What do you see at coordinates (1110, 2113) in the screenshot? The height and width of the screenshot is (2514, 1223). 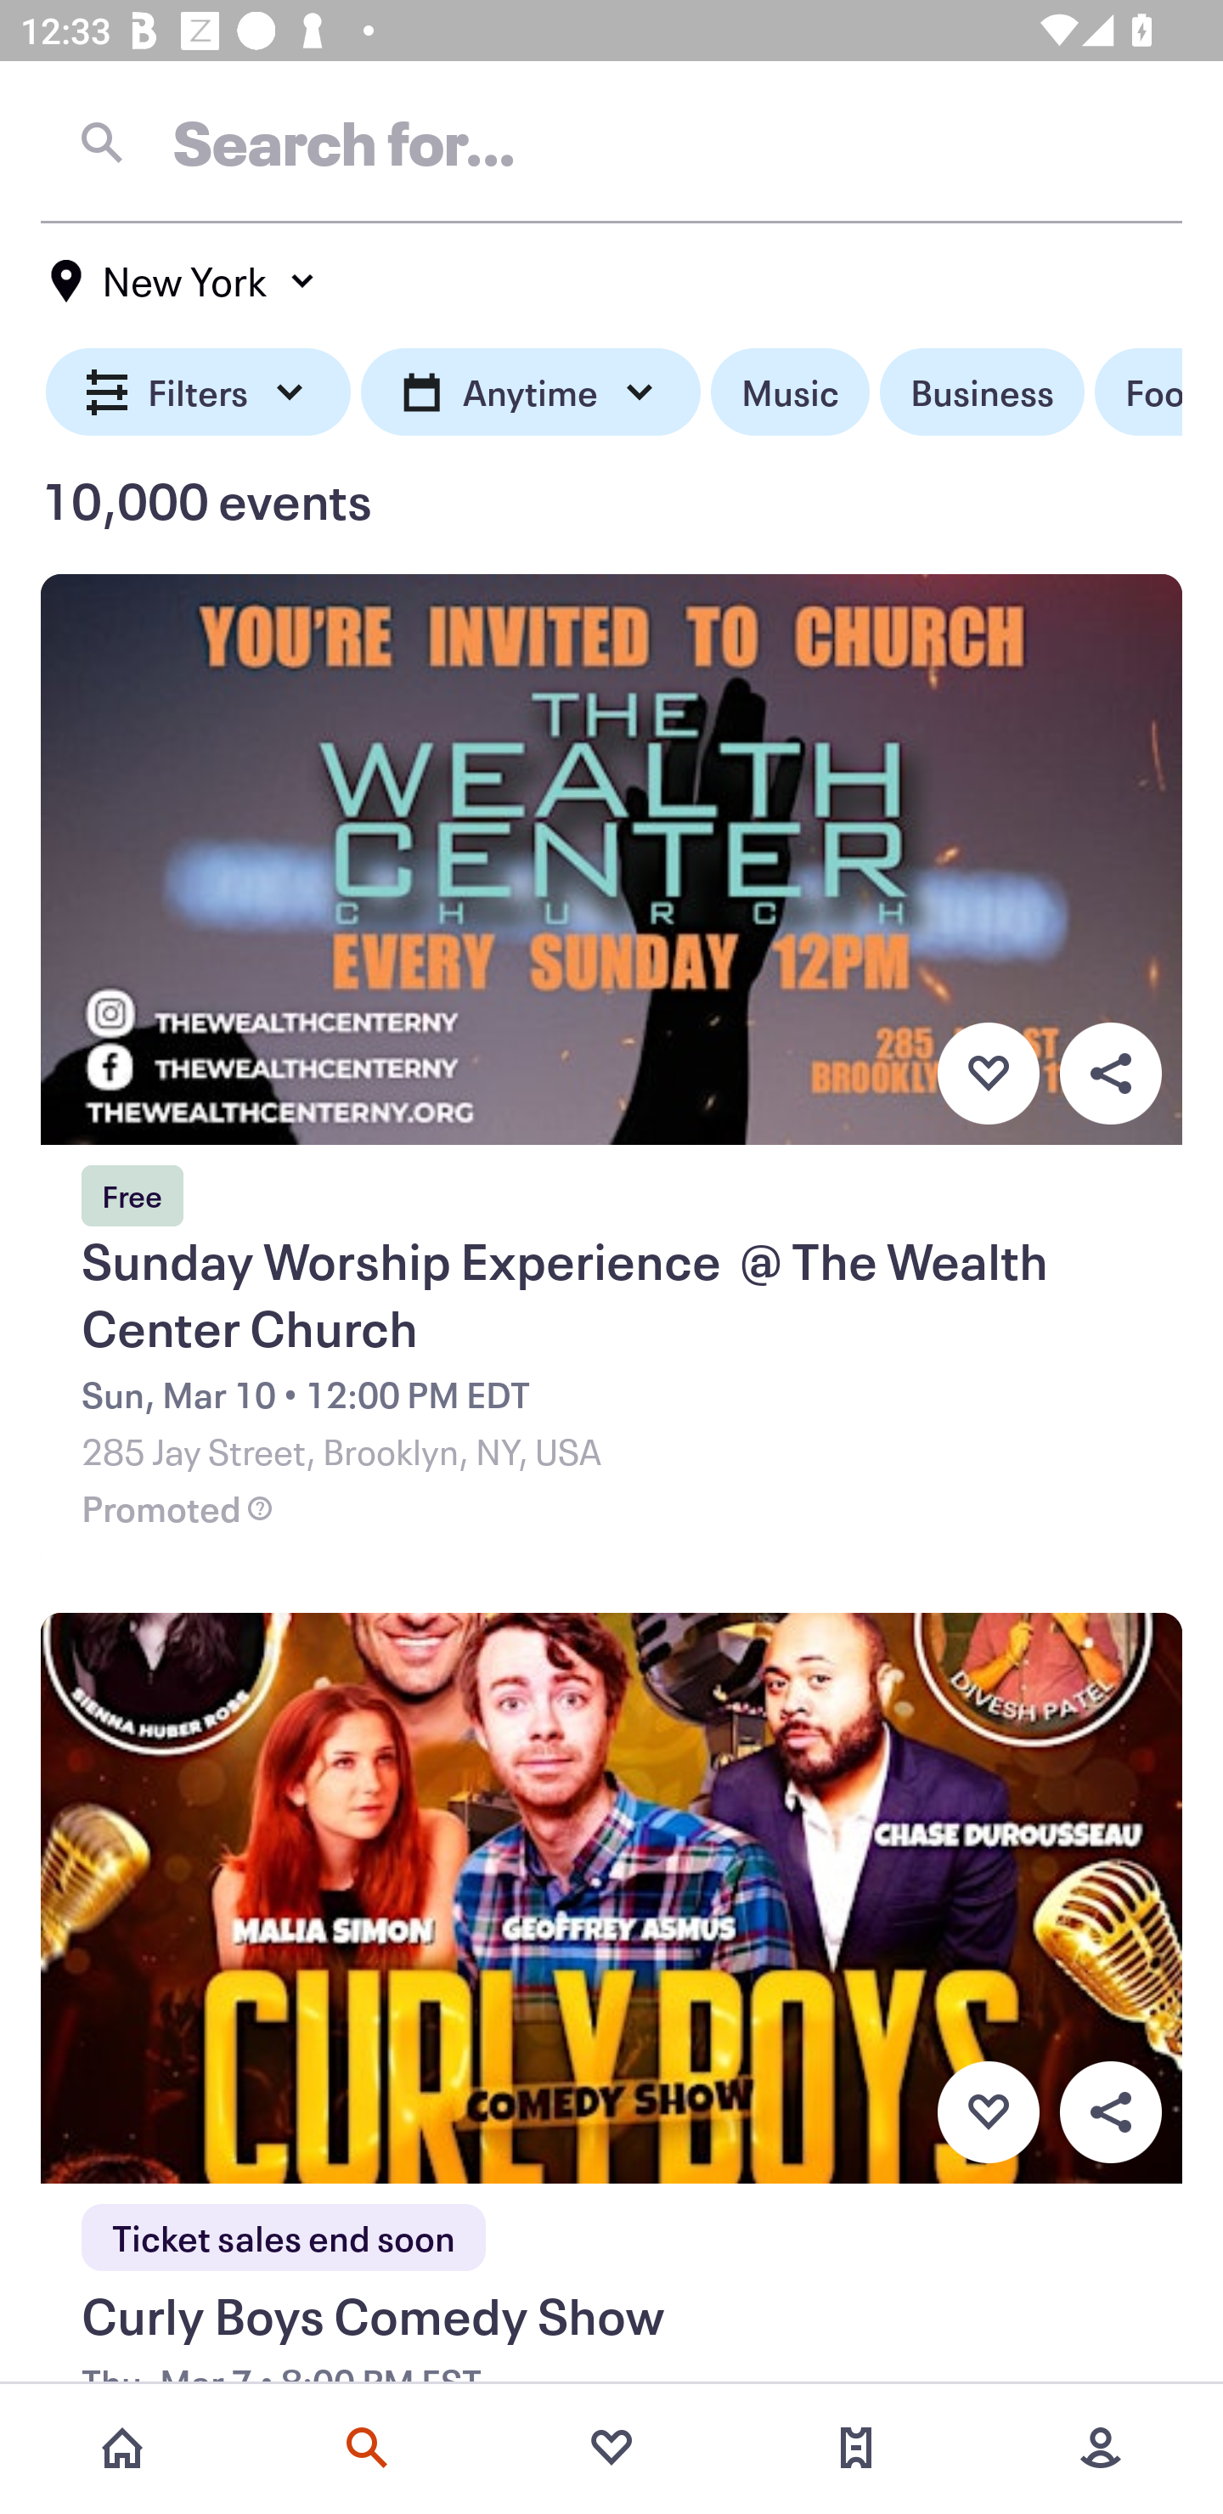 I see `Overflow menu button` at bounding box center [1110, 2113].